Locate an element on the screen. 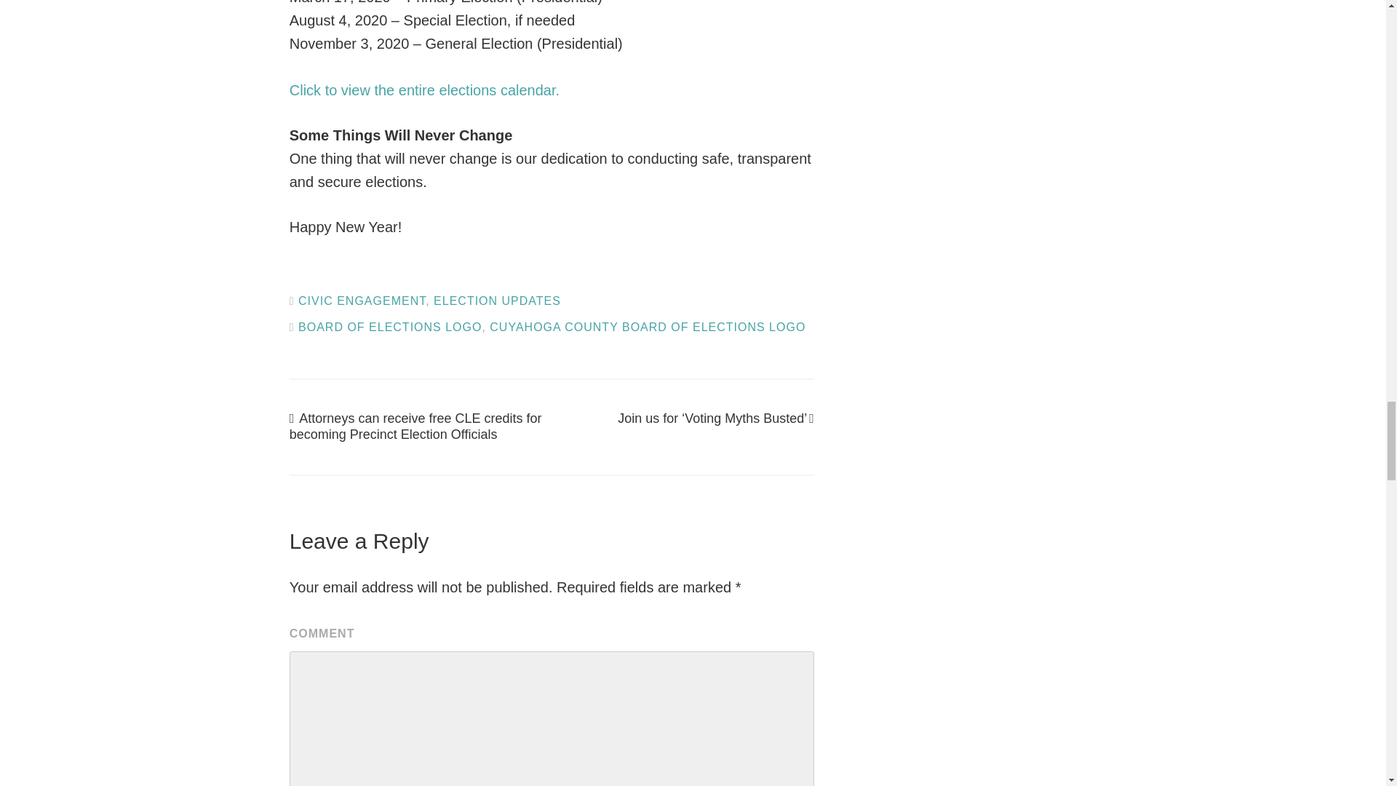  ELECTION UPDATES is located at coordinates (497, 301).